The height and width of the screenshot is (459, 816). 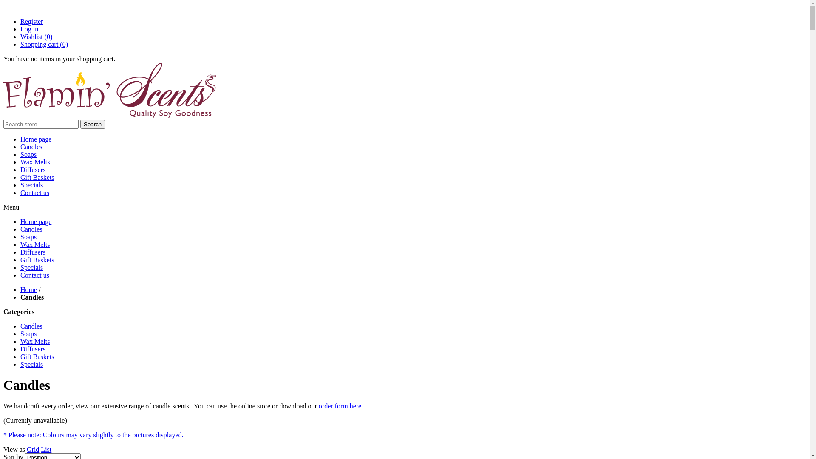 What do you see at coordinates (37, 178) in the screenshot?
I see `Gift Baskets` at bounding box center [37, 178].